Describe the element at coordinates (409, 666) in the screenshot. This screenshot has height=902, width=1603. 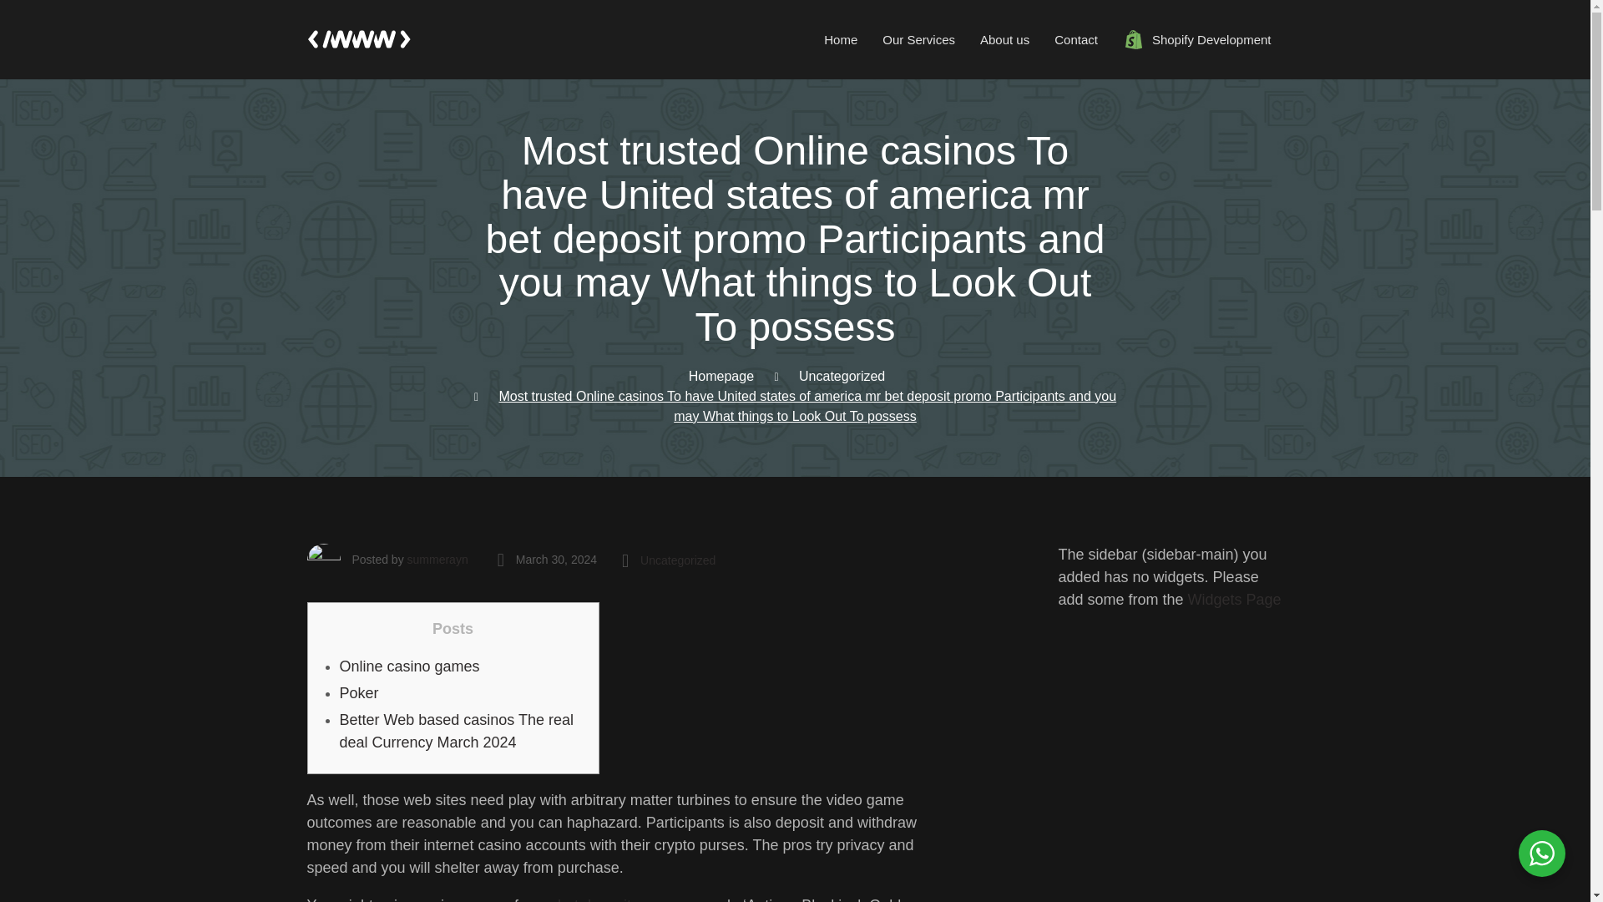
I see `Uncategorized` at that location.